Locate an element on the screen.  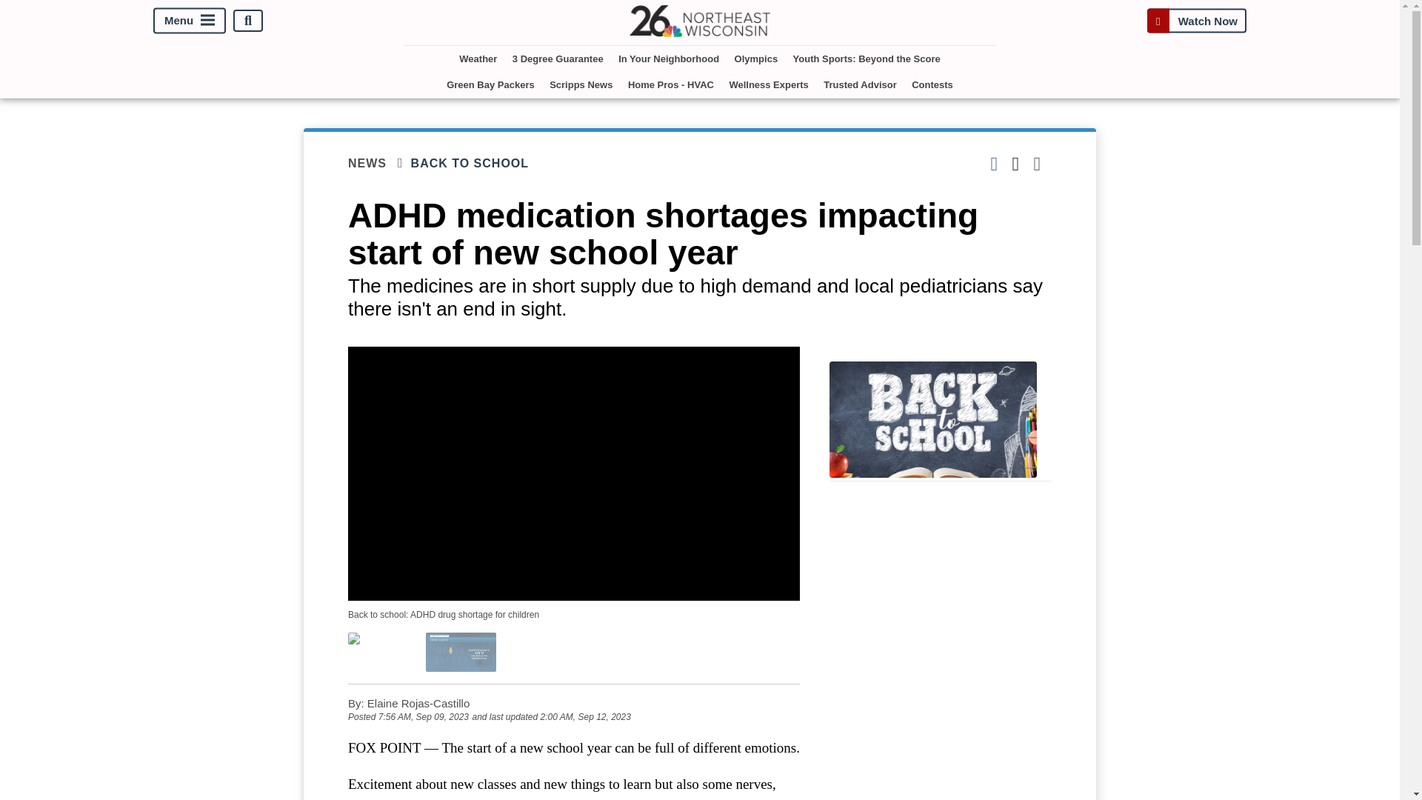
Menu is located at coordinates (190, 21).